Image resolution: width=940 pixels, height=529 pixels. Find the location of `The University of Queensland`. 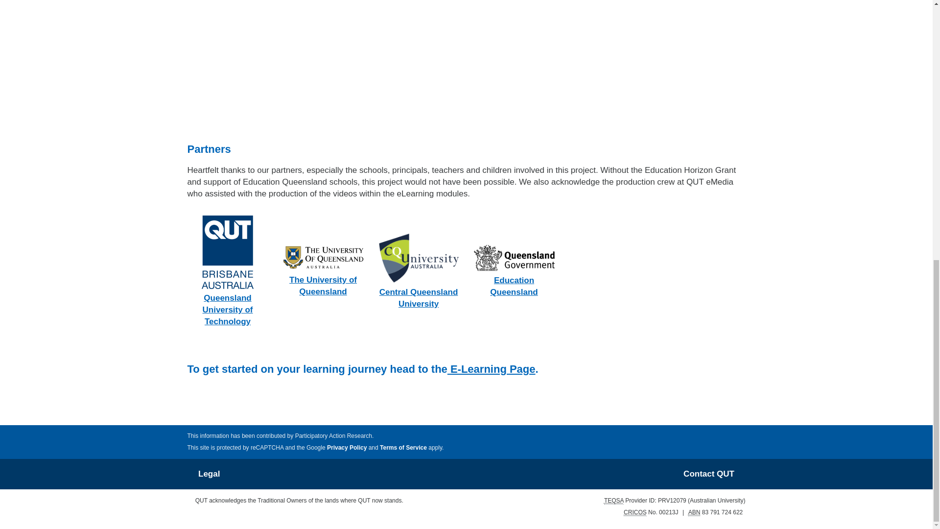

The University of Queensland is located at coordinates (323, 270).